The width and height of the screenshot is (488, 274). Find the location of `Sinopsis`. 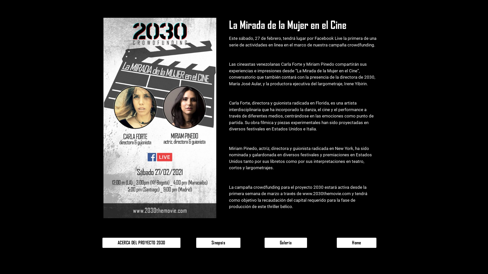

Sinopsis is located at coordinates (218, 243).